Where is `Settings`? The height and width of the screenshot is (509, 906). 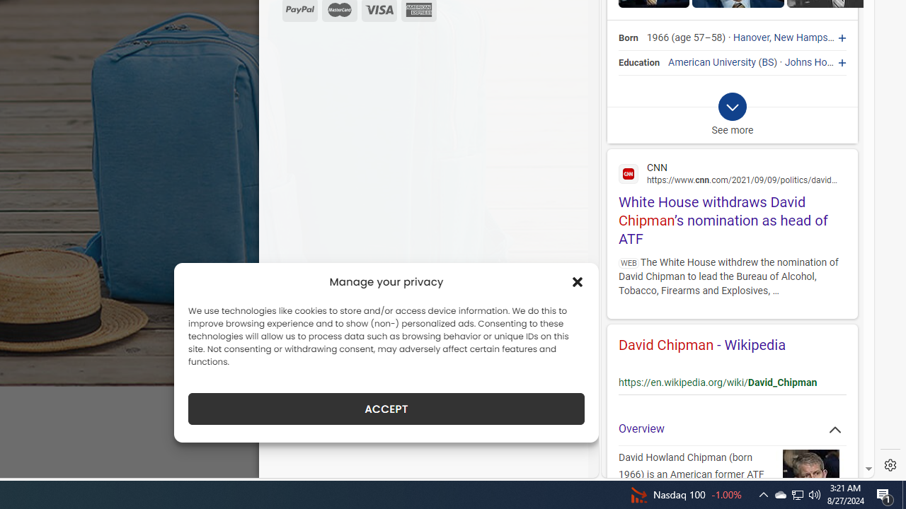
Settings is located at coordinates (890, 465).